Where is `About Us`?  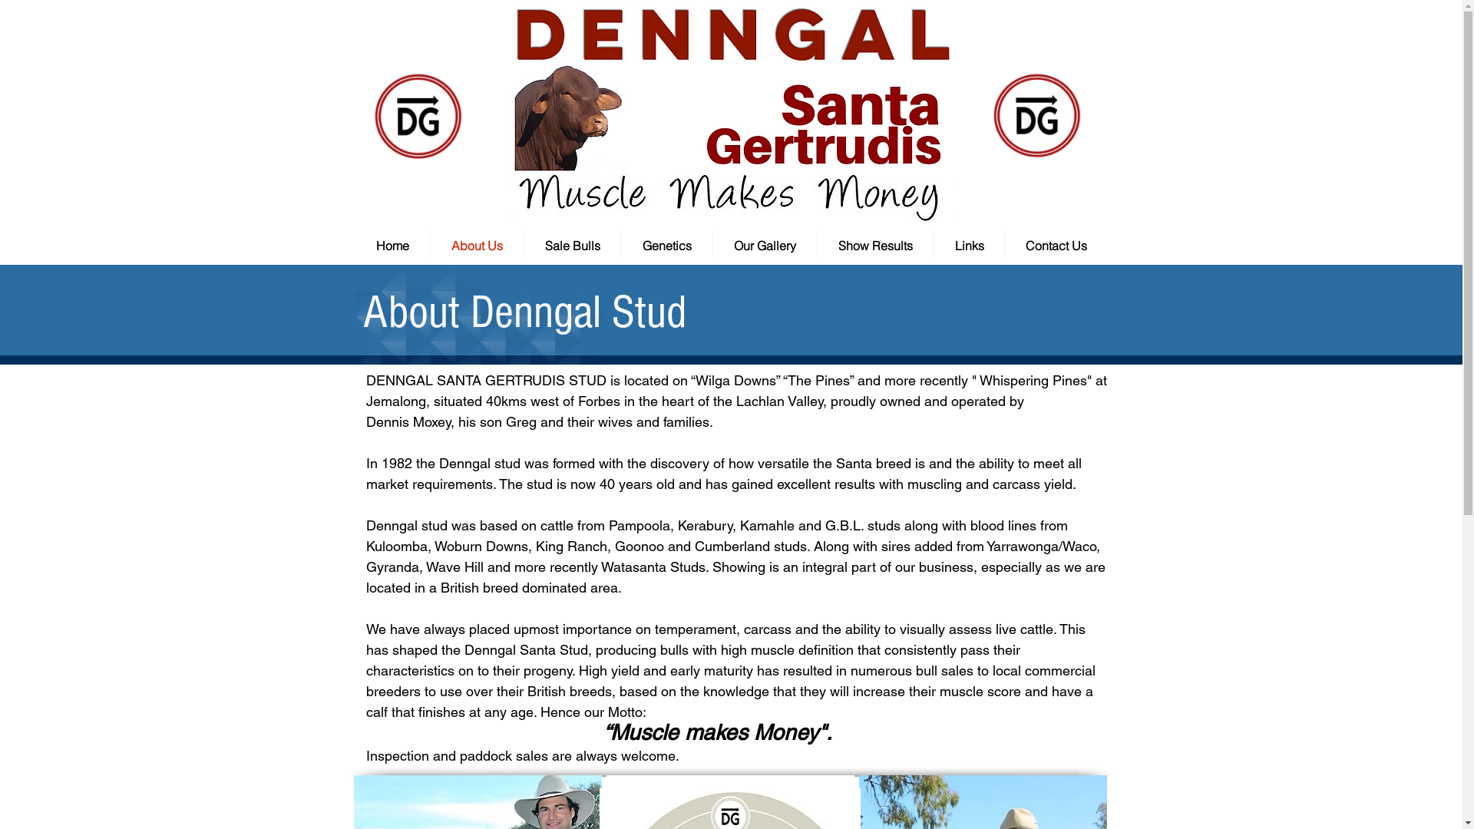 About Us is located at coordinates (476, 246).